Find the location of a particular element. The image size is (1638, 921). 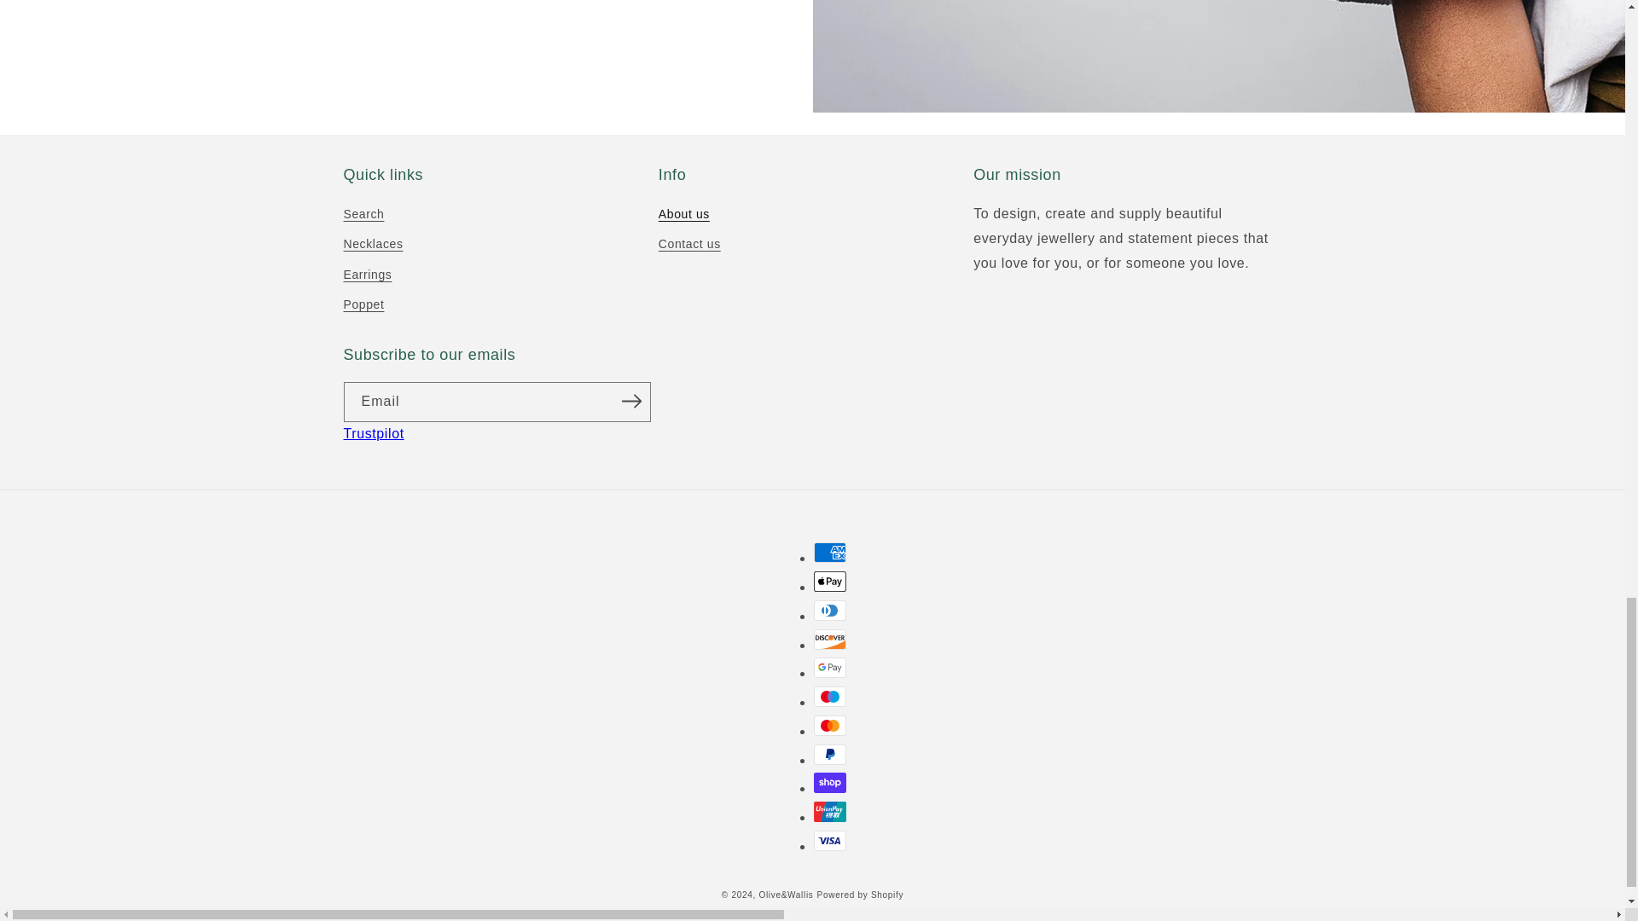

PayPal is located at coordinates (830, 754).